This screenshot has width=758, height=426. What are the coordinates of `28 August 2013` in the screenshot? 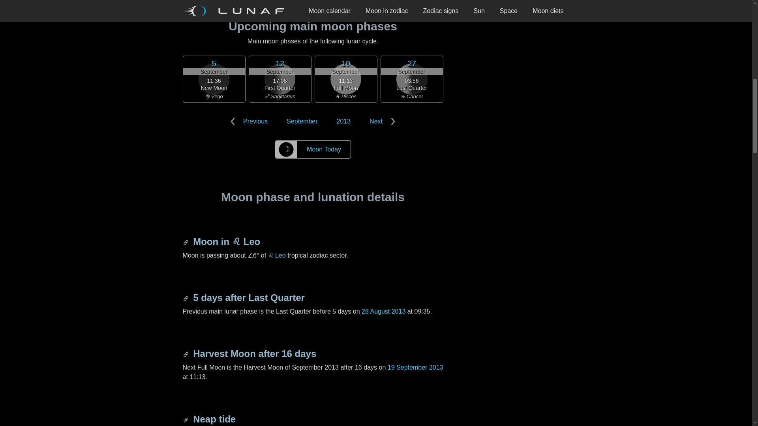 It's located at (383, 311).